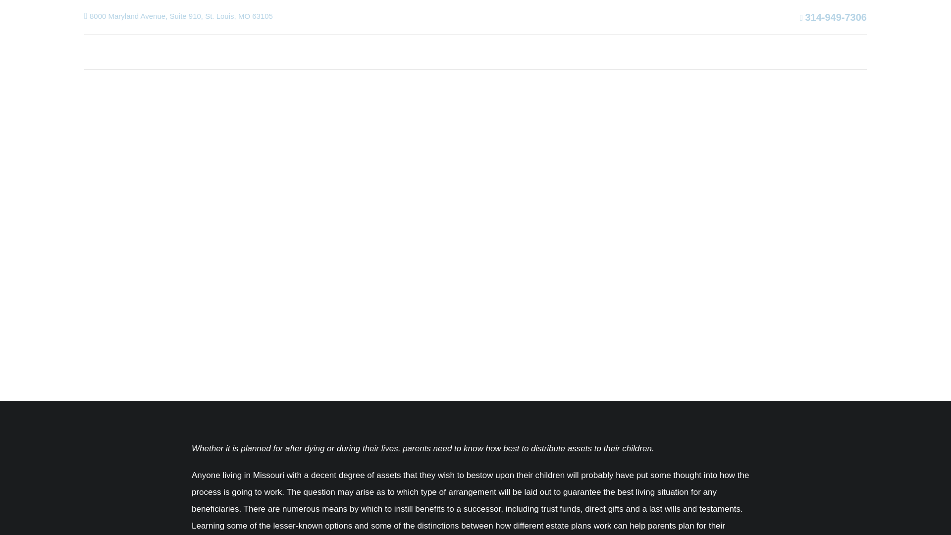 Image resolution: width=951 pixels, height=535 pixels. Describe the element at coordinates (154, 52) in the screenshot. I see `ABOUT` at that location.